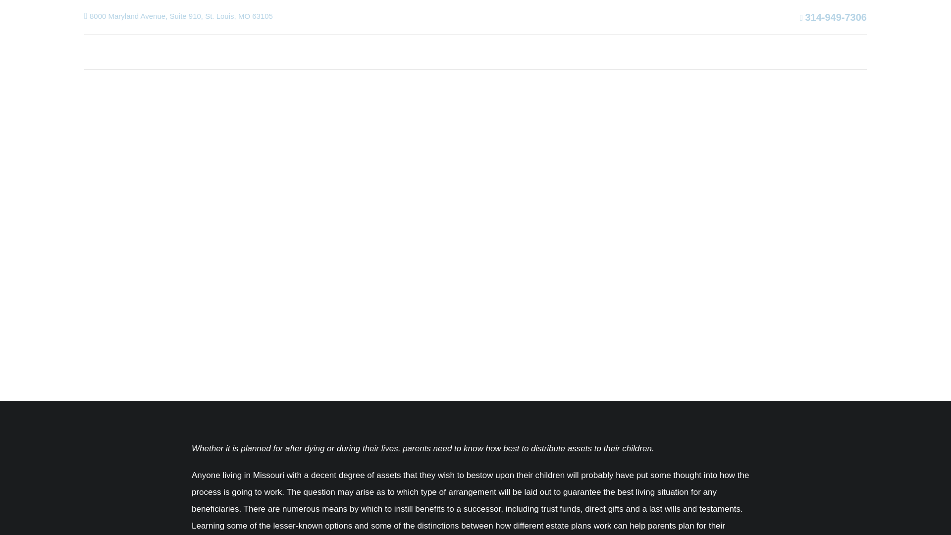 Image resolution: width=951 pixels, height=535 pixels. Describe the element at coordinates (154, 52) in the screenshot. I see `ABOUT` at that location.